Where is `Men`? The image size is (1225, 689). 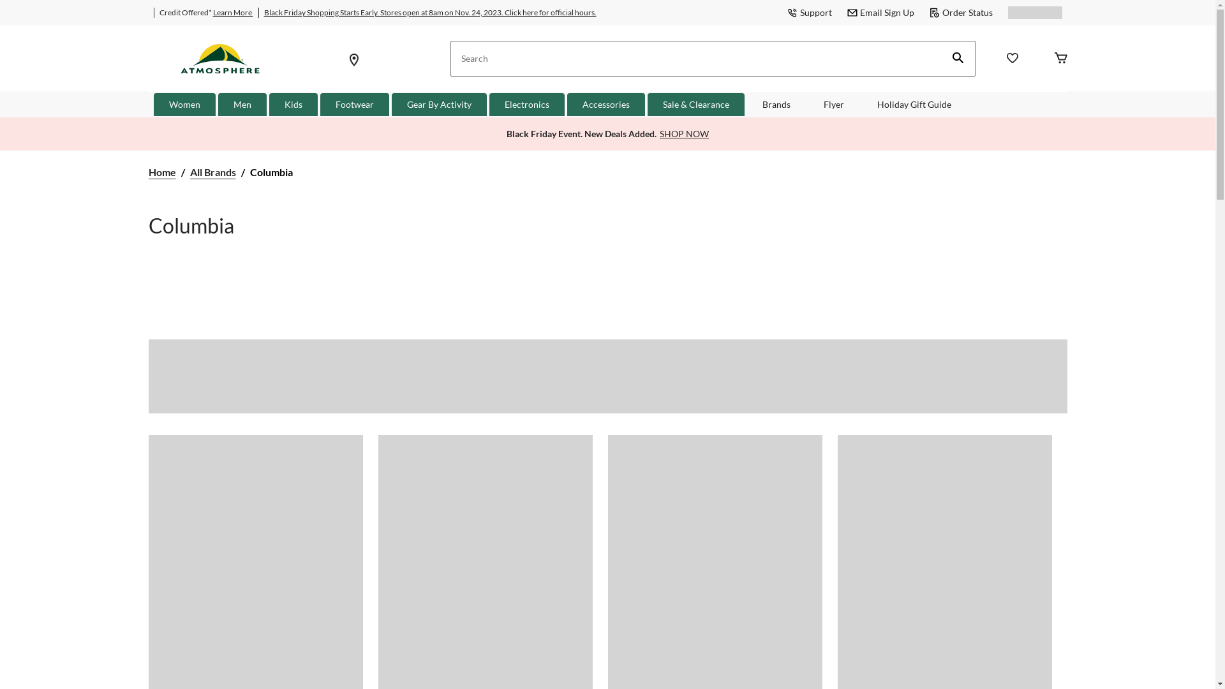
Men is located at coordinates (242, 105).